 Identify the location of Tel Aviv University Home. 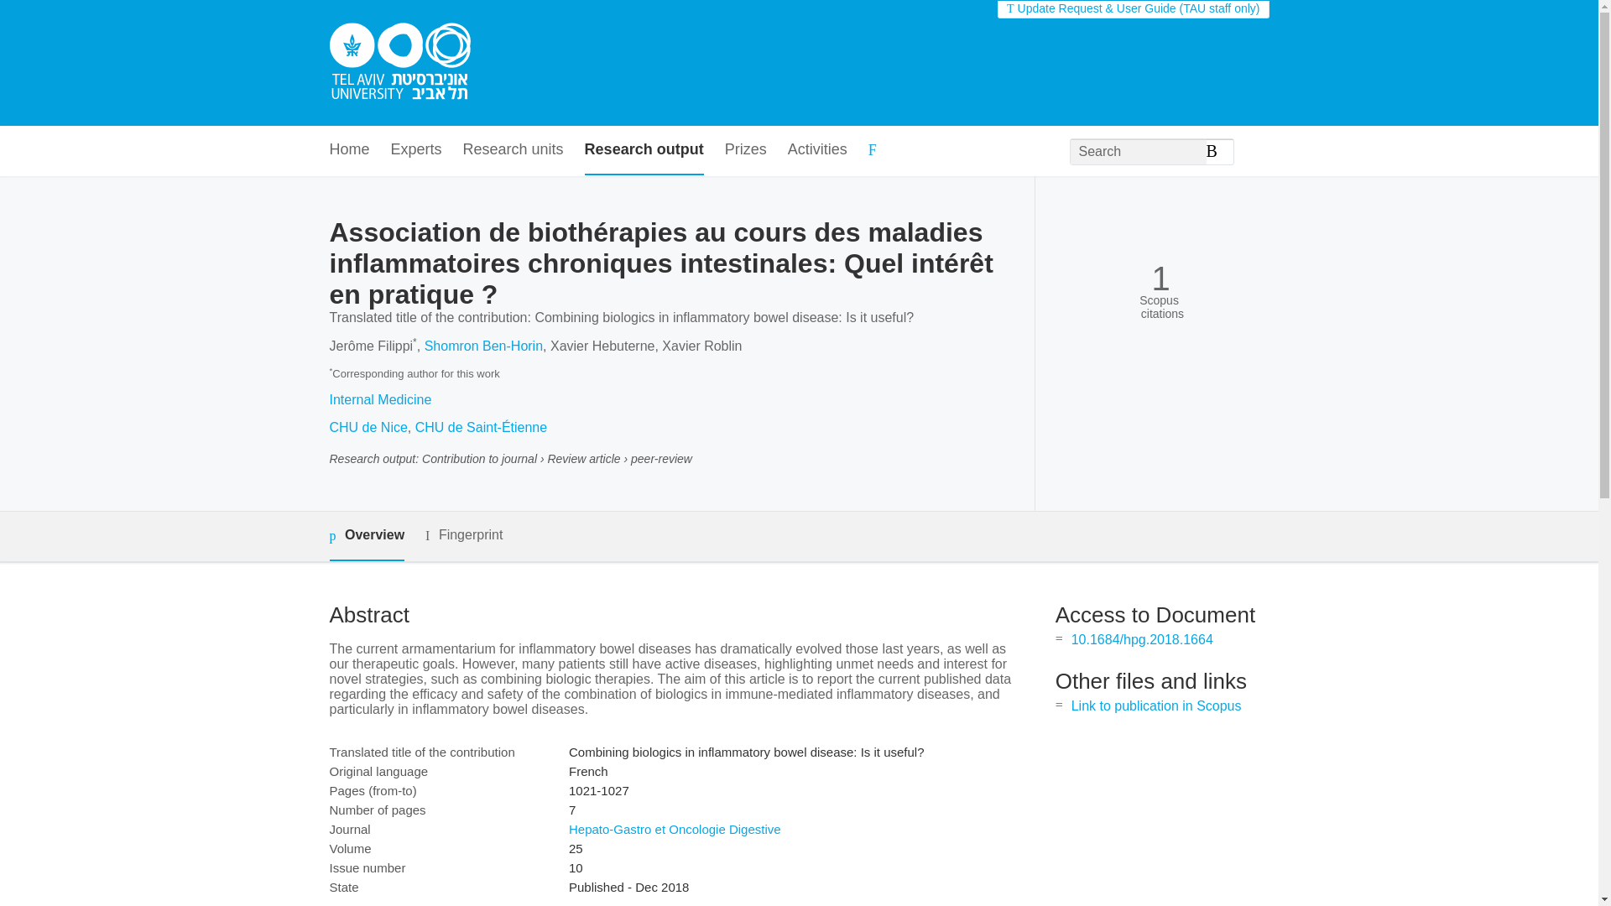
(399, 63).